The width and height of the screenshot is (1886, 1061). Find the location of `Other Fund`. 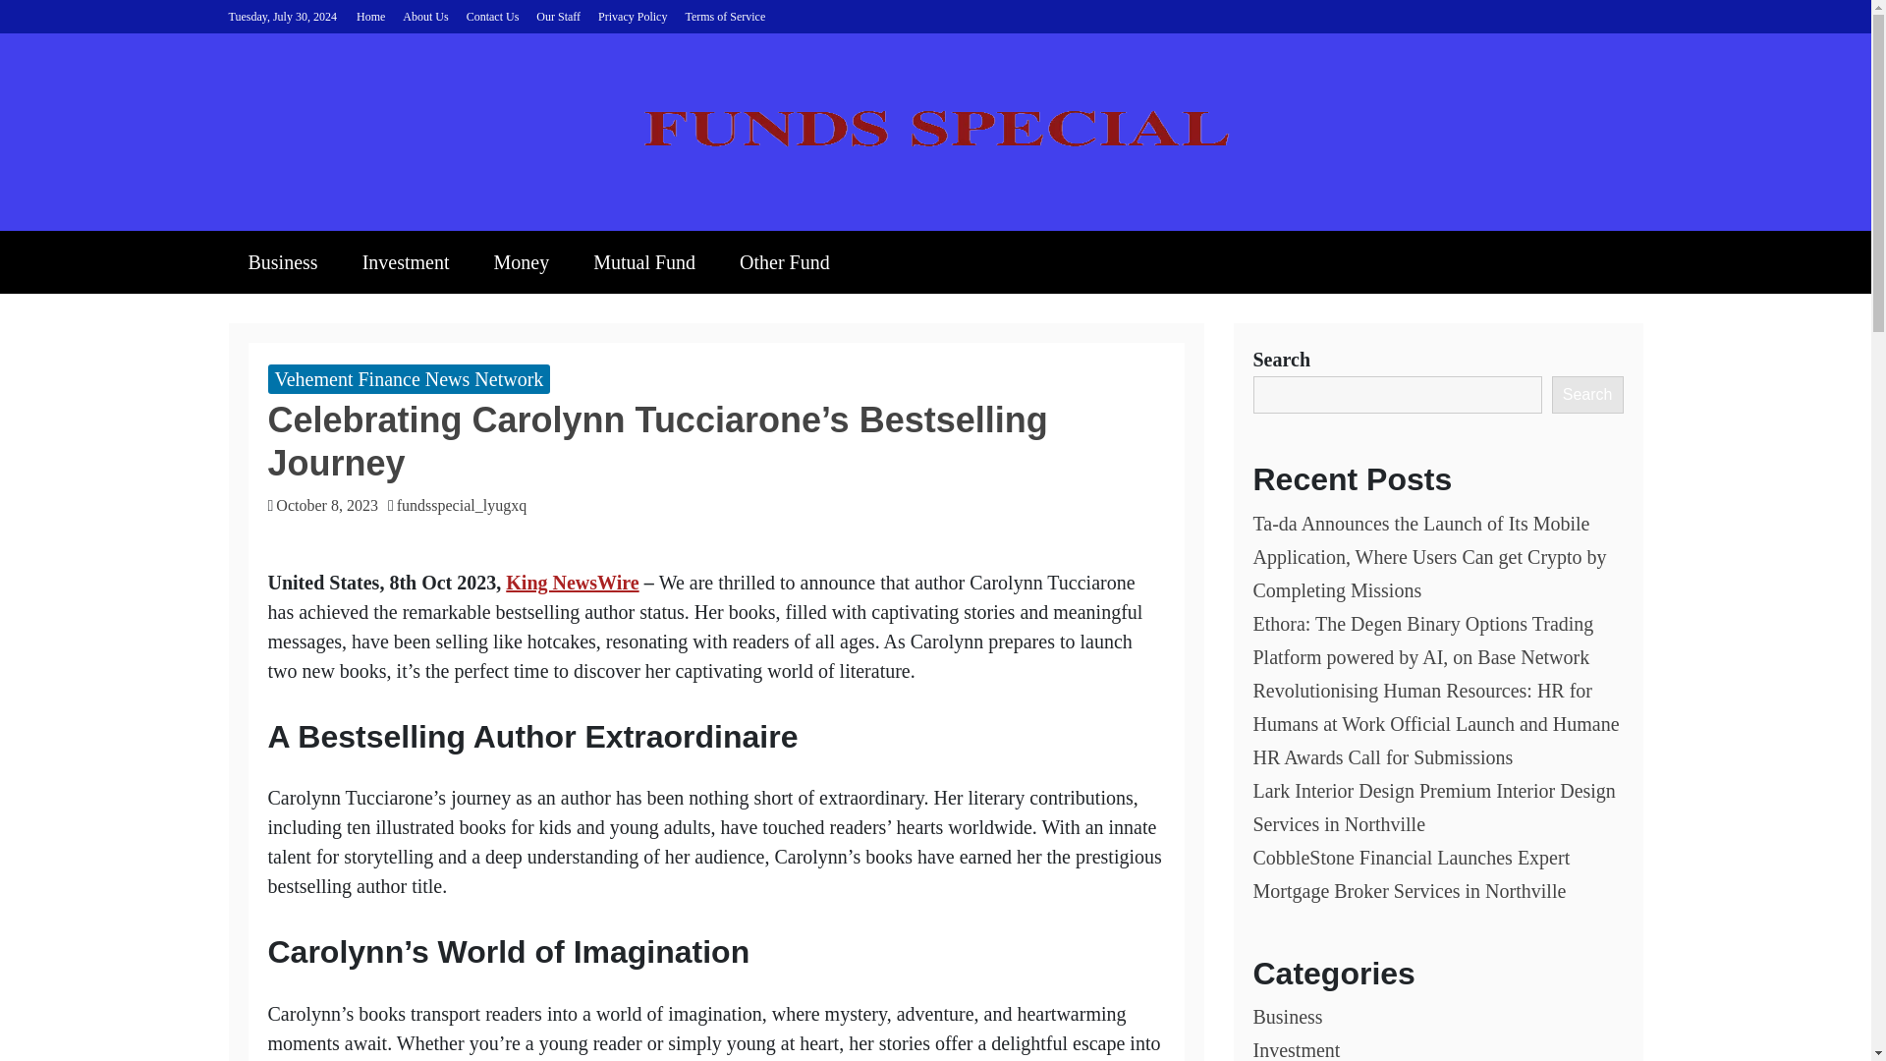

Other Fund is located at coordinates (785, 262).